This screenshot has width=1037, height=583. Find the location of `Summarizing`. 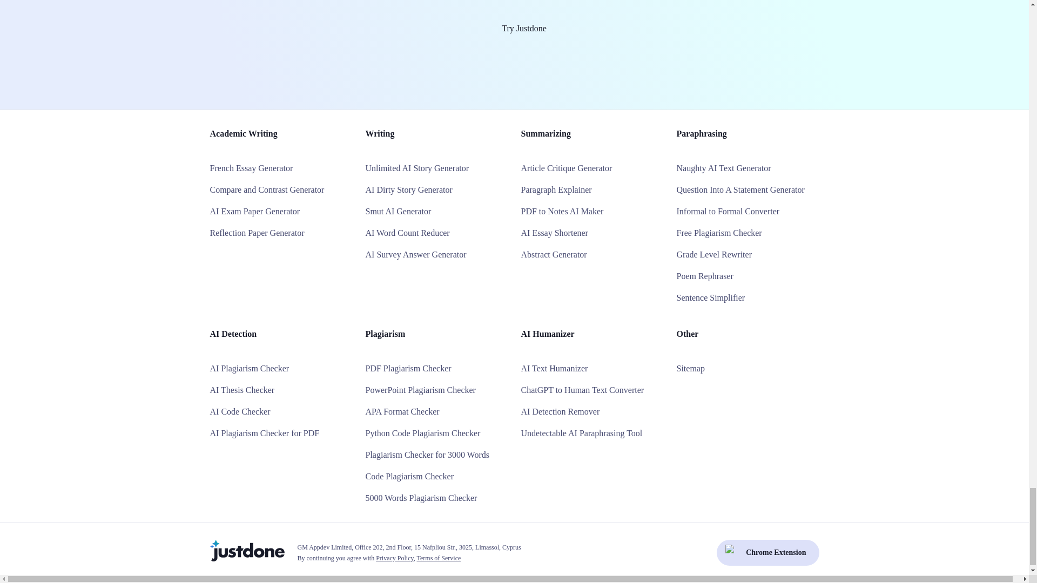

Summarizing is located at coordinates (546, 133).